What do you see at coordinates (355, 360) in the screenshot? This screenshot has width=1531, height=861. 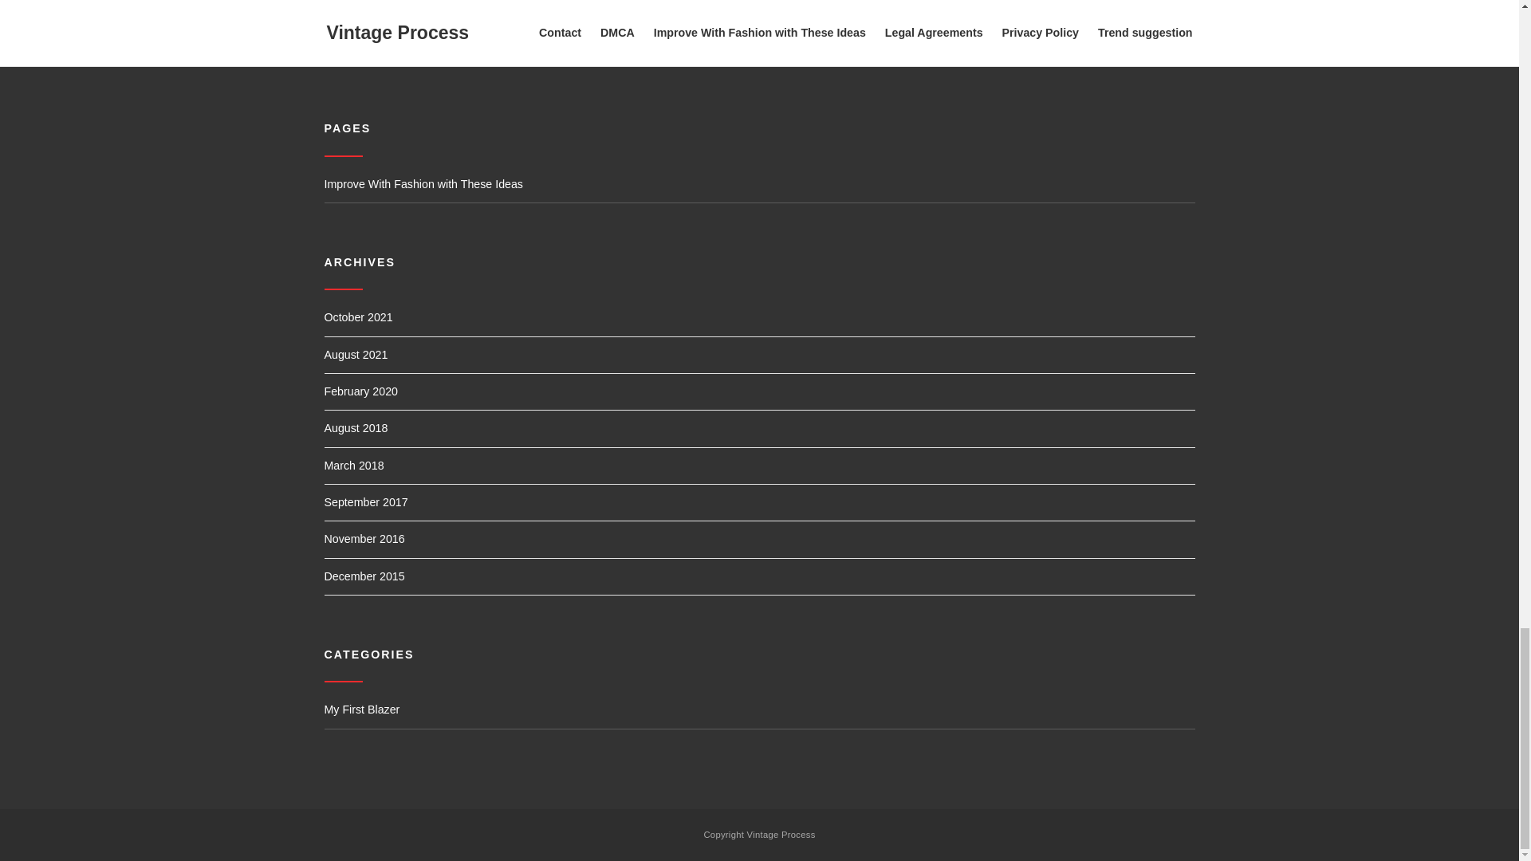 I see `August 2021` at bounding box center [355, 360].